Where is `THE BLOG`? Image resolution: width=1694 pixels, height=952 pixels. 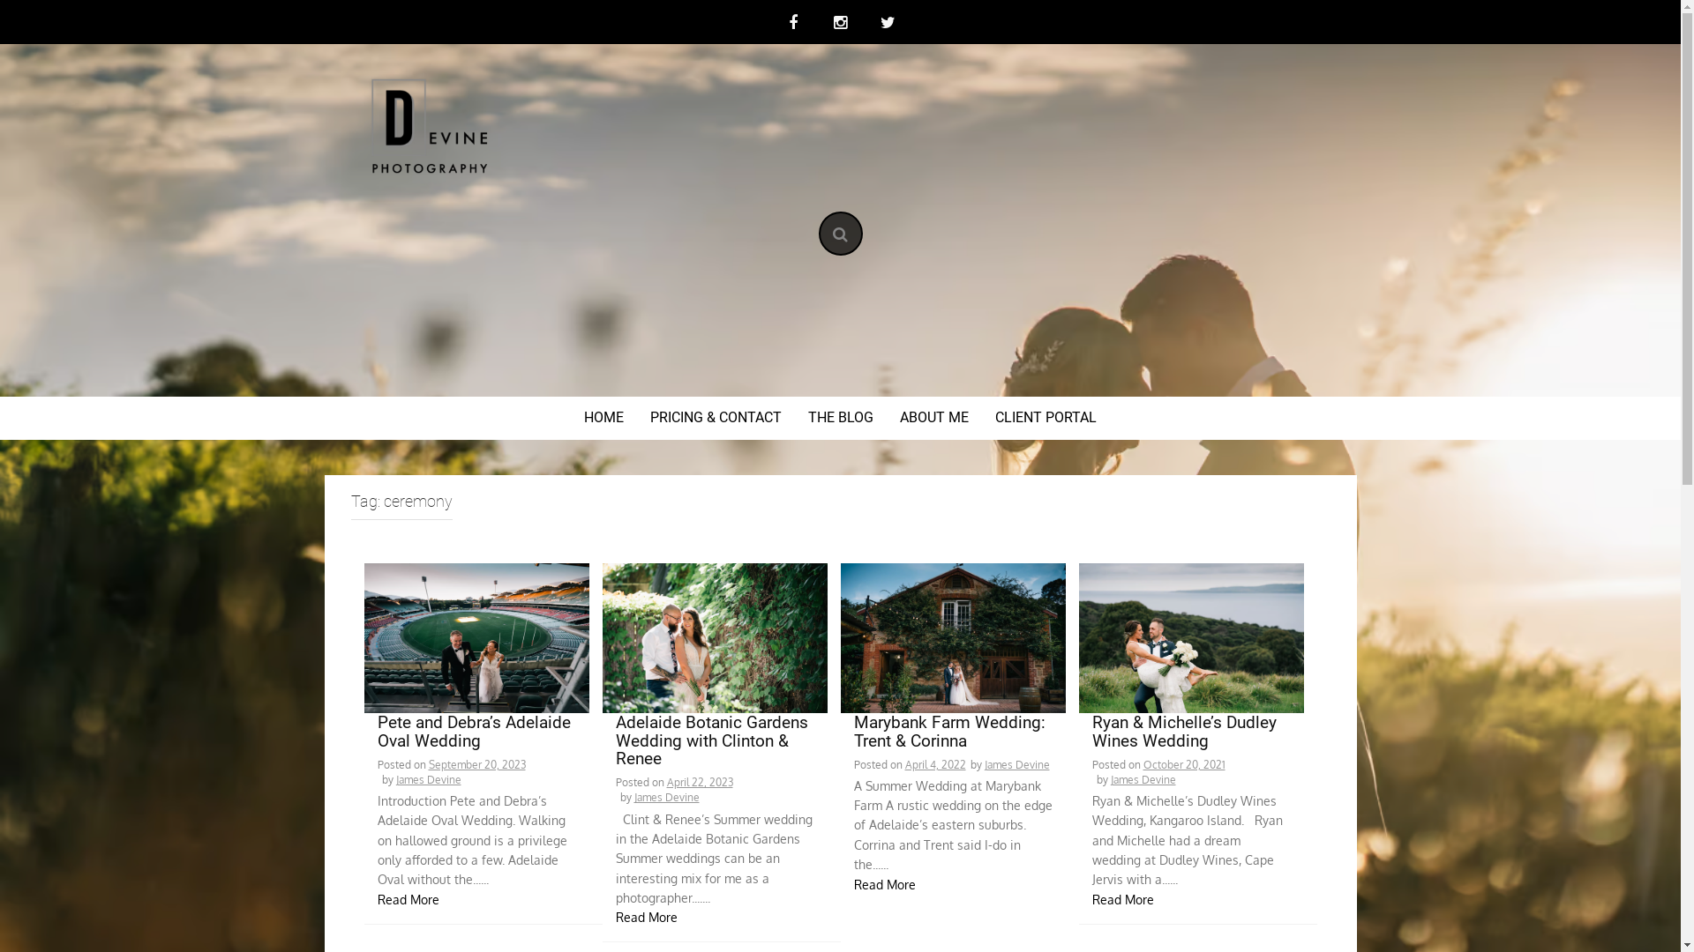 THE BLOG is located at coordinates (841, 418).